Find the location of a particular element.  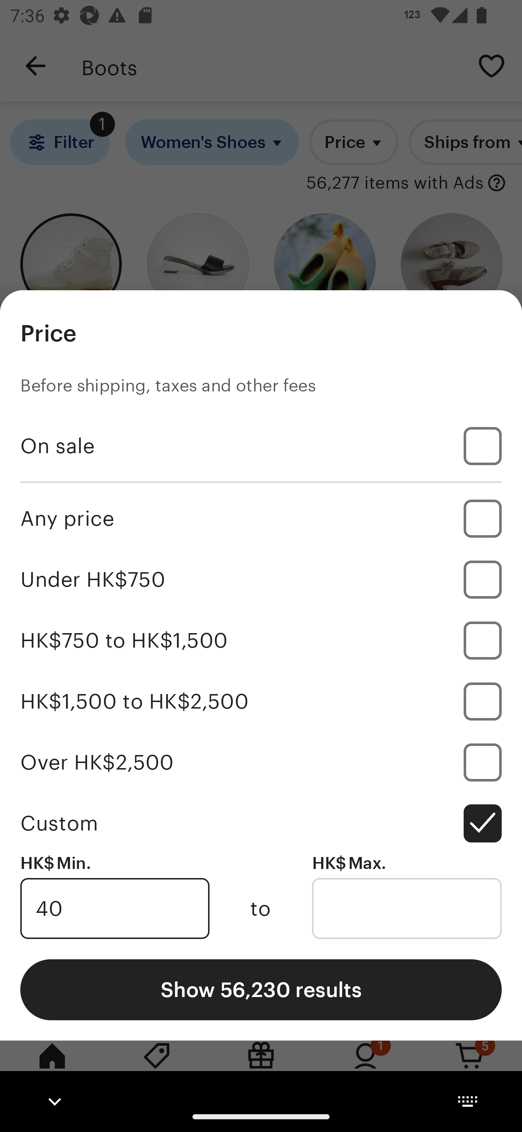

On sale is located at coordinates (261, 446).